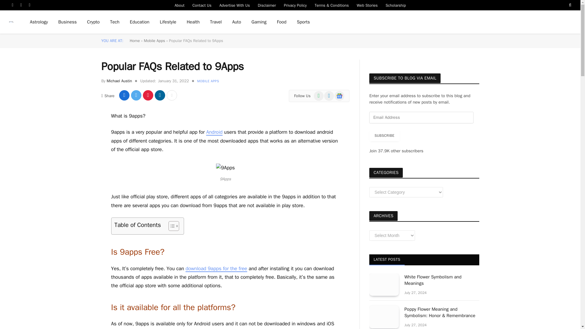  I want to click on Health, so click(193, 22).